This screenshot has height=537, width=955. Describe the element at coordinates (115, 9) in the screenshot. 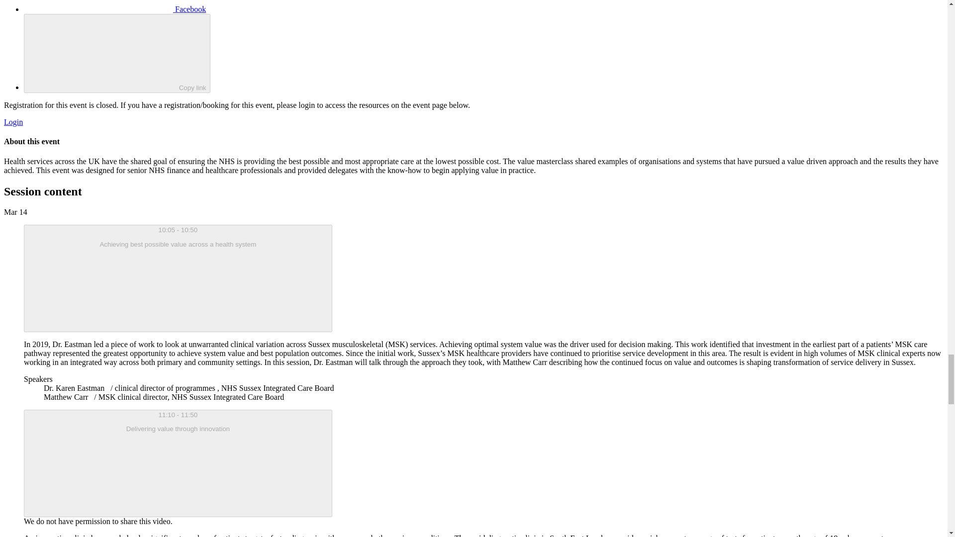

I see `Share via Facebook` at that location.